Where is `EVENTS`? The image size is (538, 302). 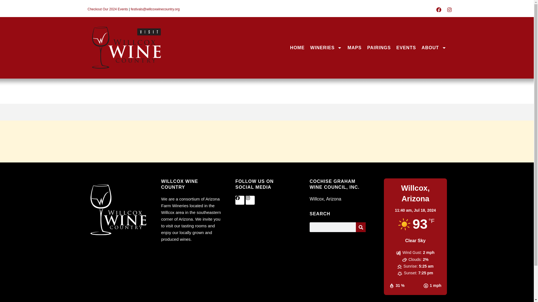
EVENTS is located at coordinates (406, 48).